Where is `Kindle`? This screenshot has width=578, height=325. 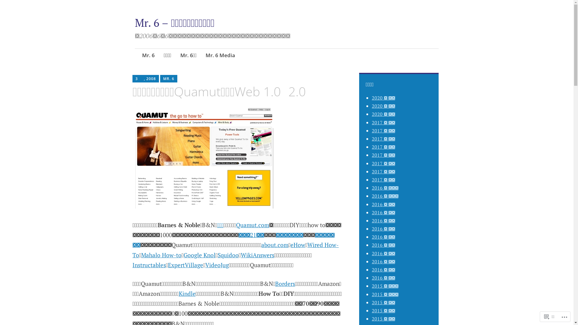
Kindle is located at coordinates (187, 294).